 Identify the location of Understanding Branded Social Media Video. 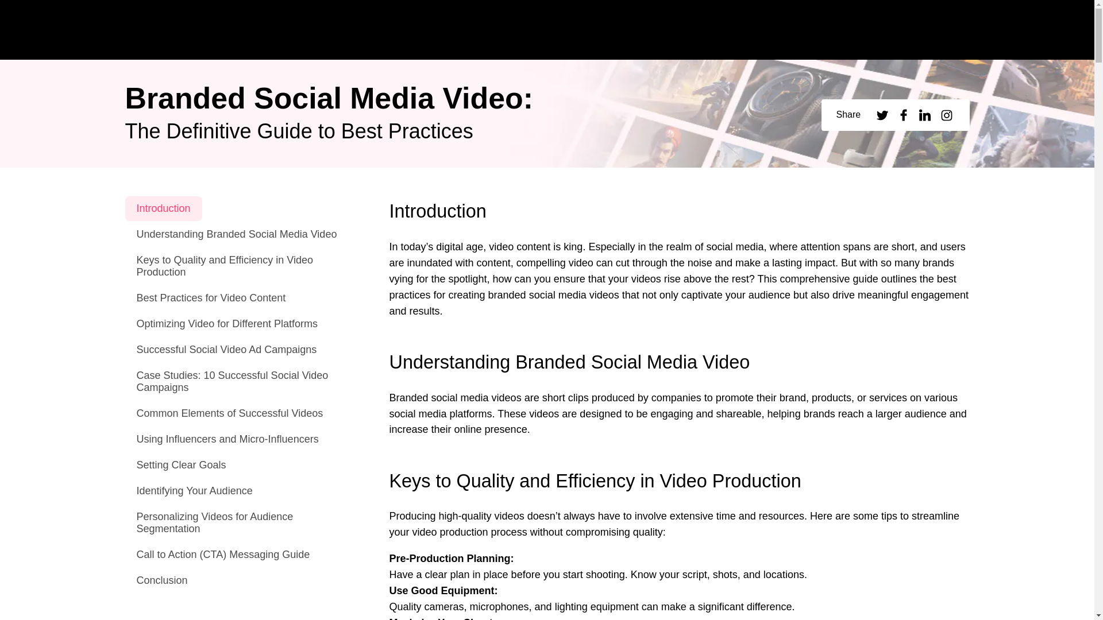
(237, 234).